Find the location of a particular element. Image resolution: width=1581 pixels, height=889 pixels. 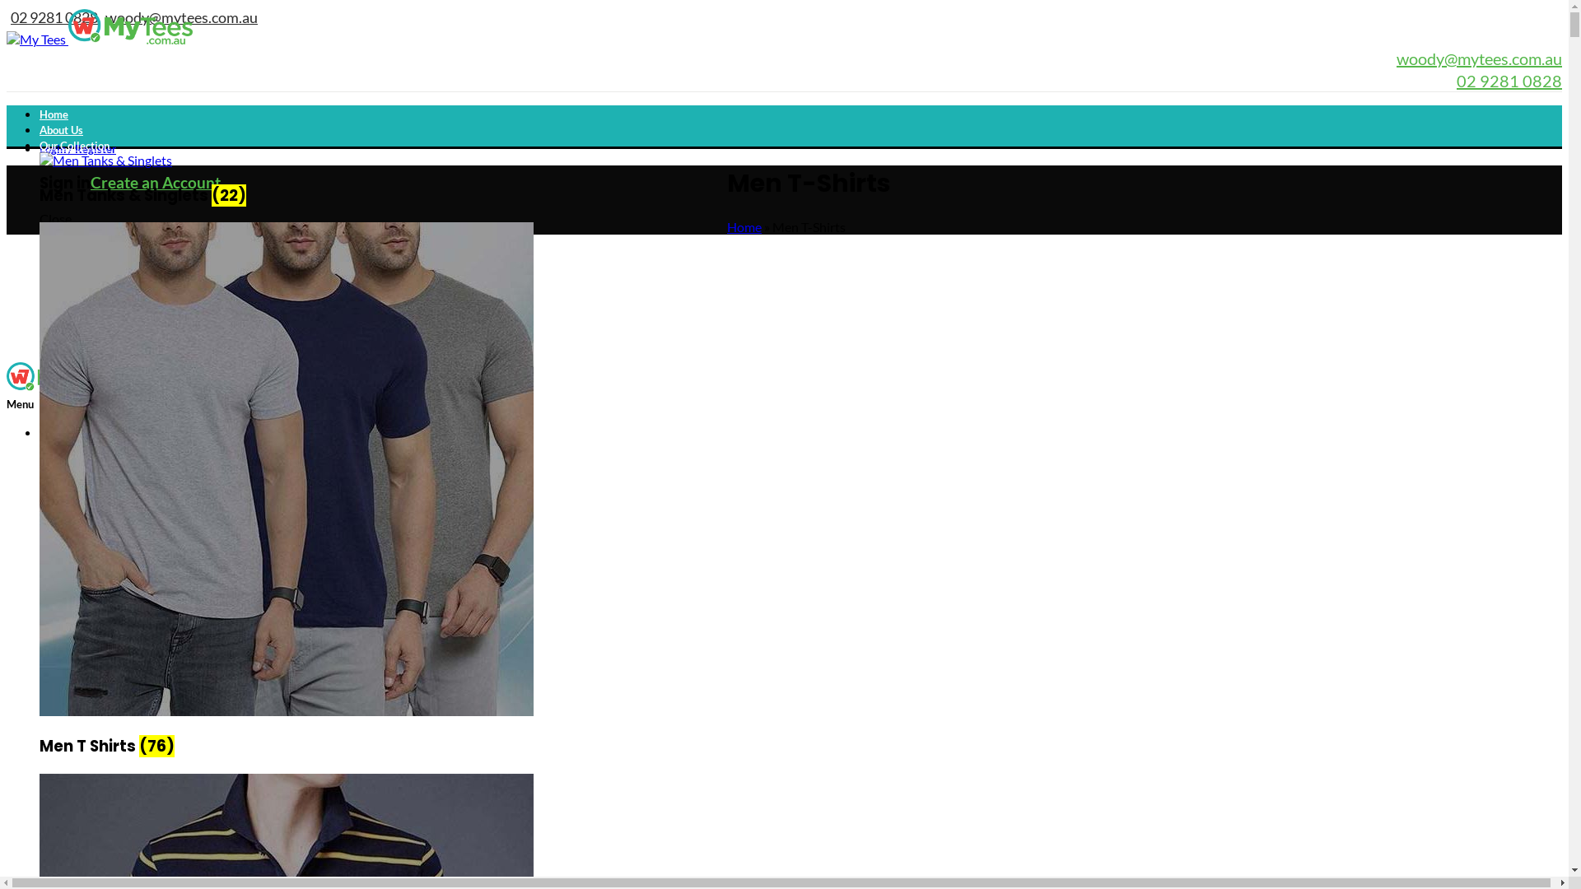

Log in is located at coordinates (61, 594).